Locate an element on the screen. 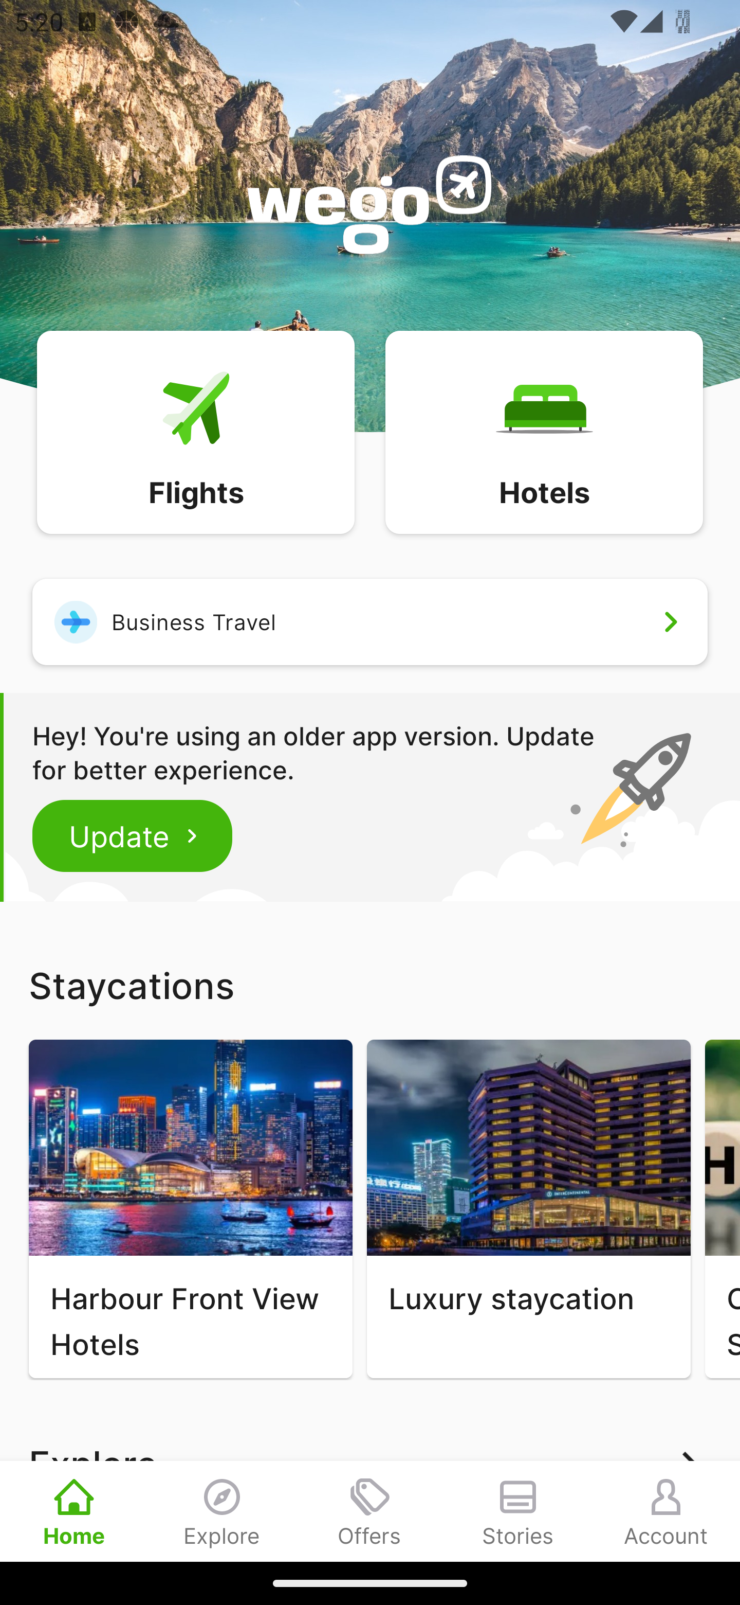 This screenshot has height=1605, width=740. Business Travel is located at coordinates (370, 621).